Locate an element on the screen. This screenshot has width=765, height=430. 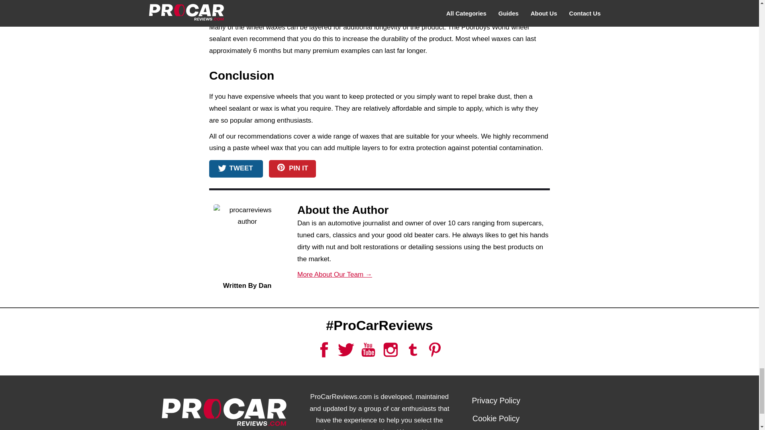
Dan at ProCarReviews is located at coordinates (247, 242).